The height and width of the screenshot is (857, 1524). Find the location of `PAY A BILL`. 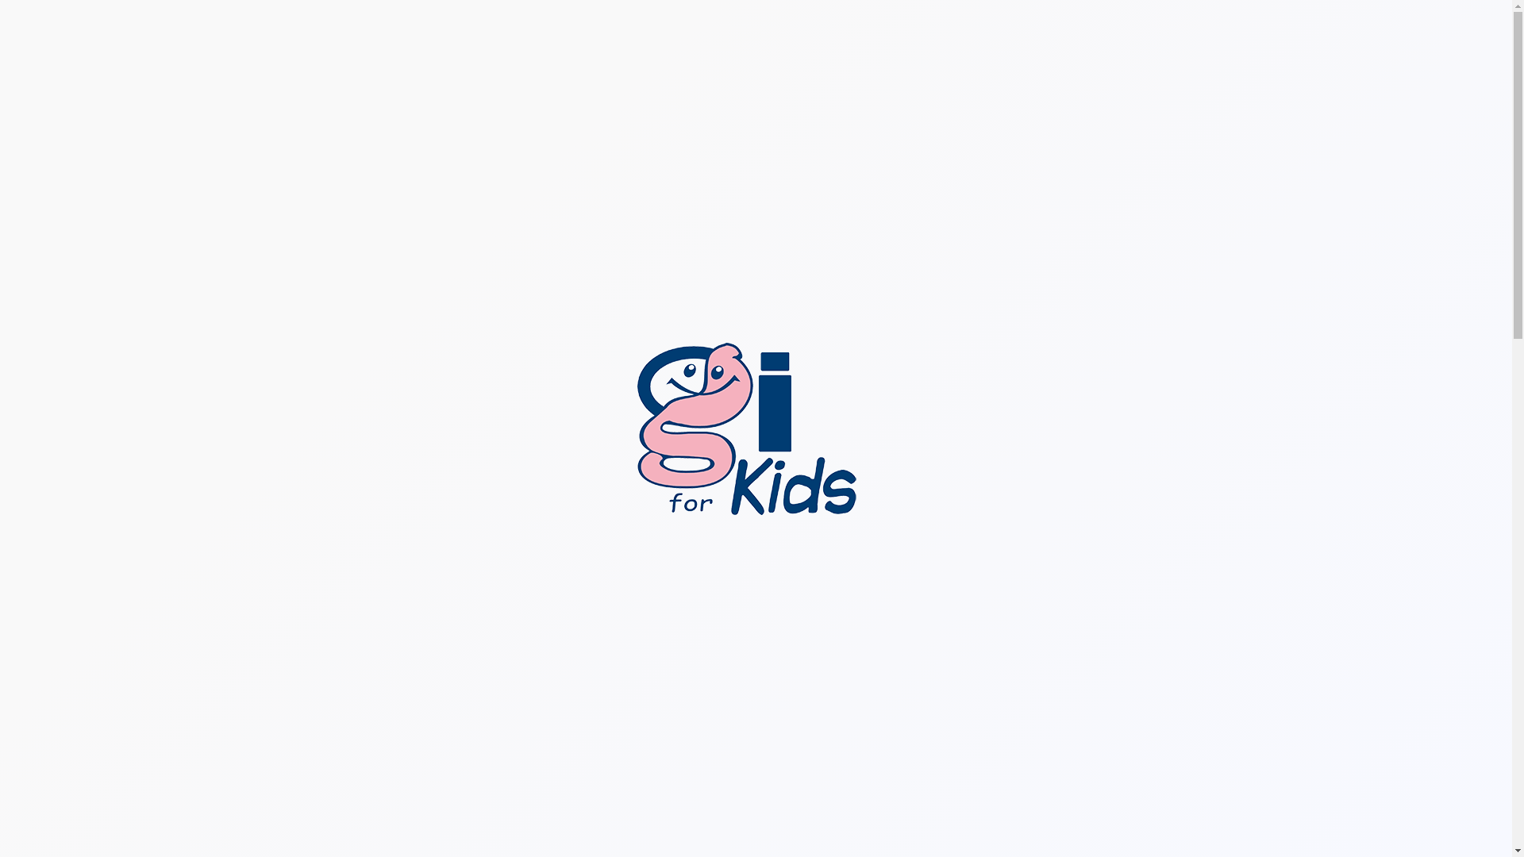

PAY A BILL is located at coordinates (1133, 89).